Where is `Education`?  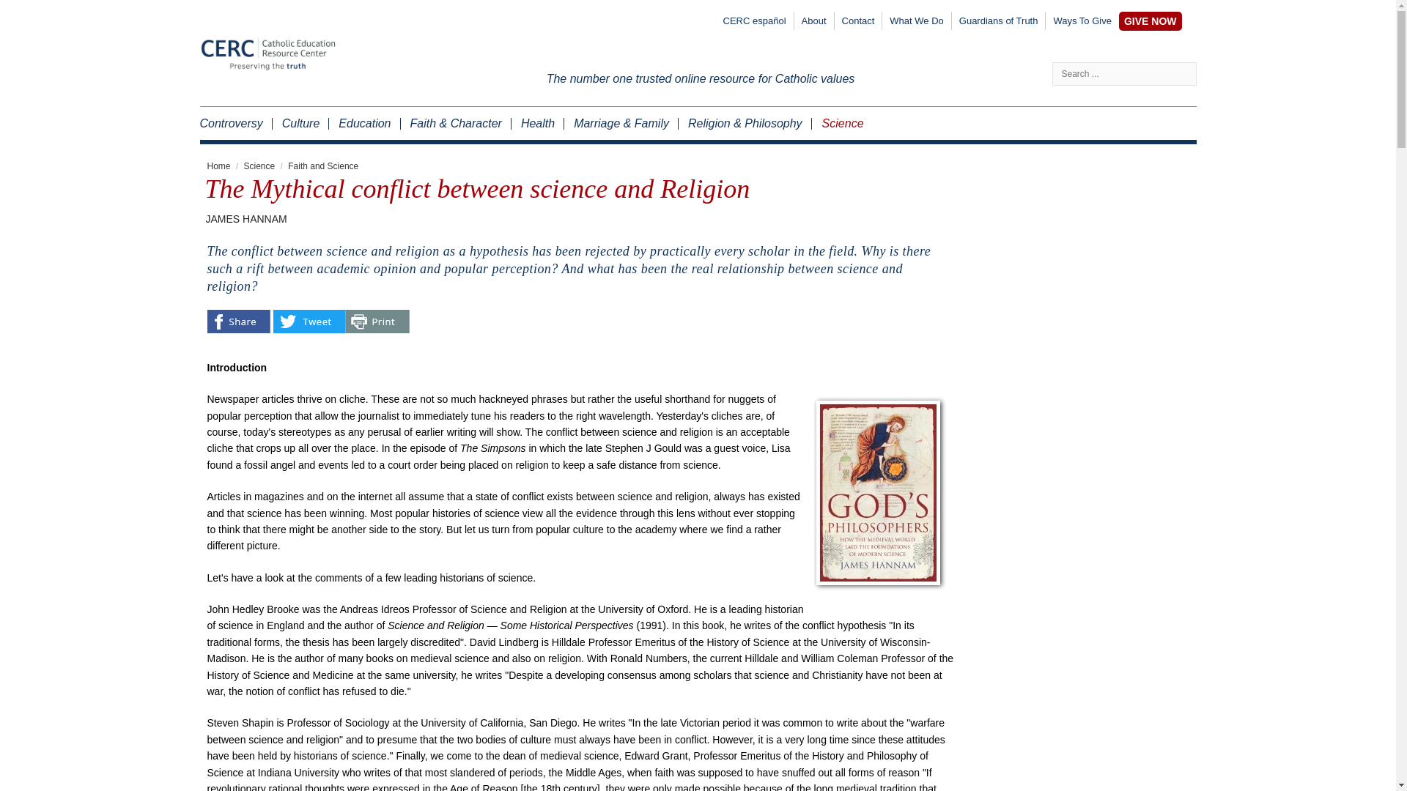
Education is located at coordinates (363, 123).